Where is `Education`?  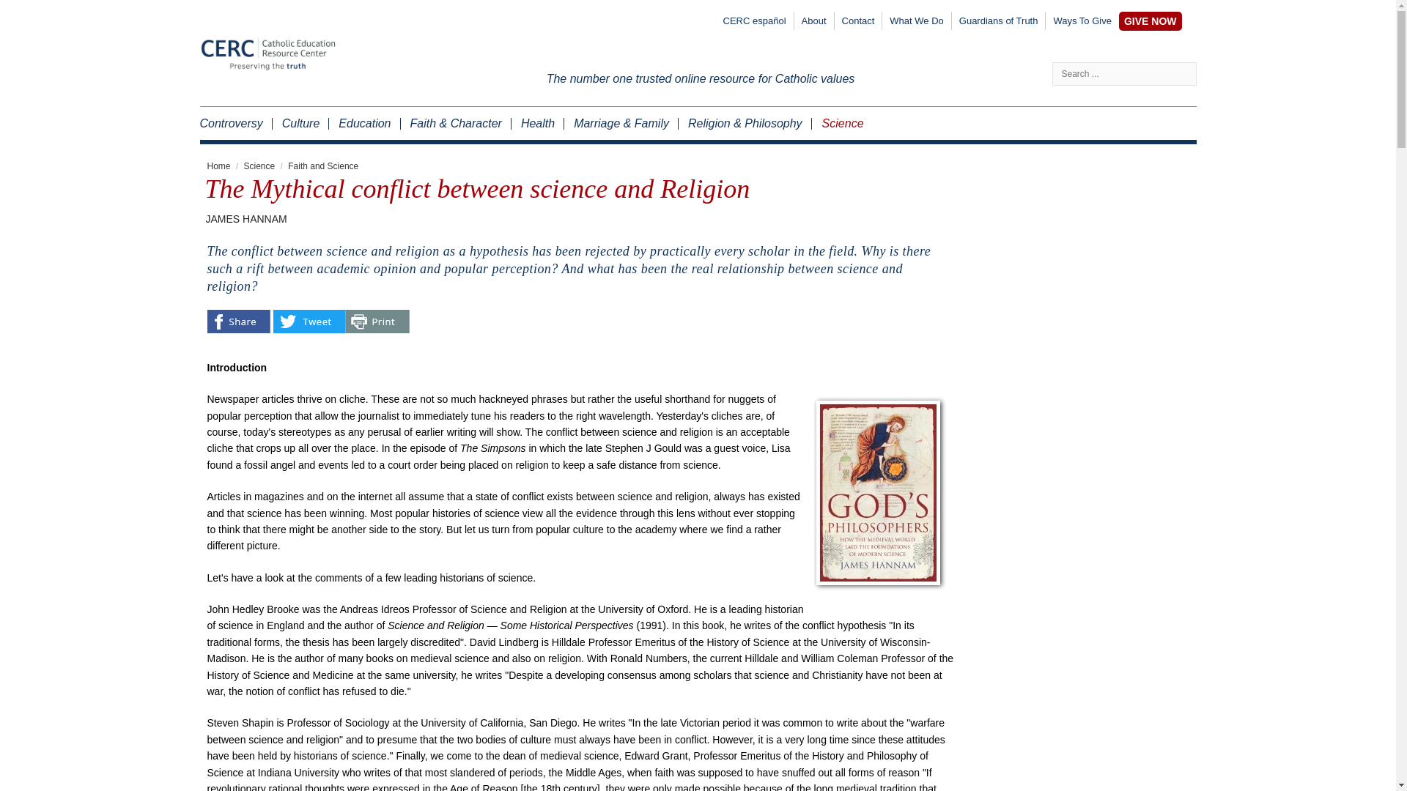
Education is located at coordinates (363, 123).